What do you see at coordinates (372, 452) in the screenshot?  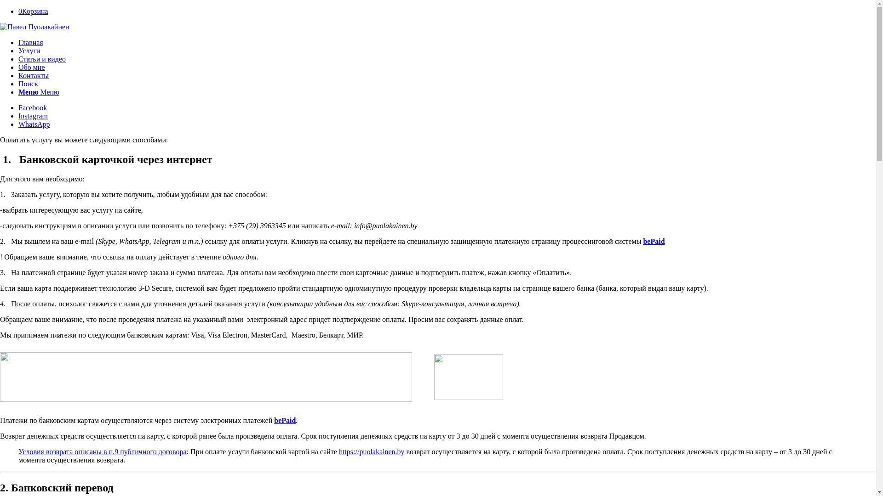 I see `https://puolakainen.by` at bounding box center [372, 452].